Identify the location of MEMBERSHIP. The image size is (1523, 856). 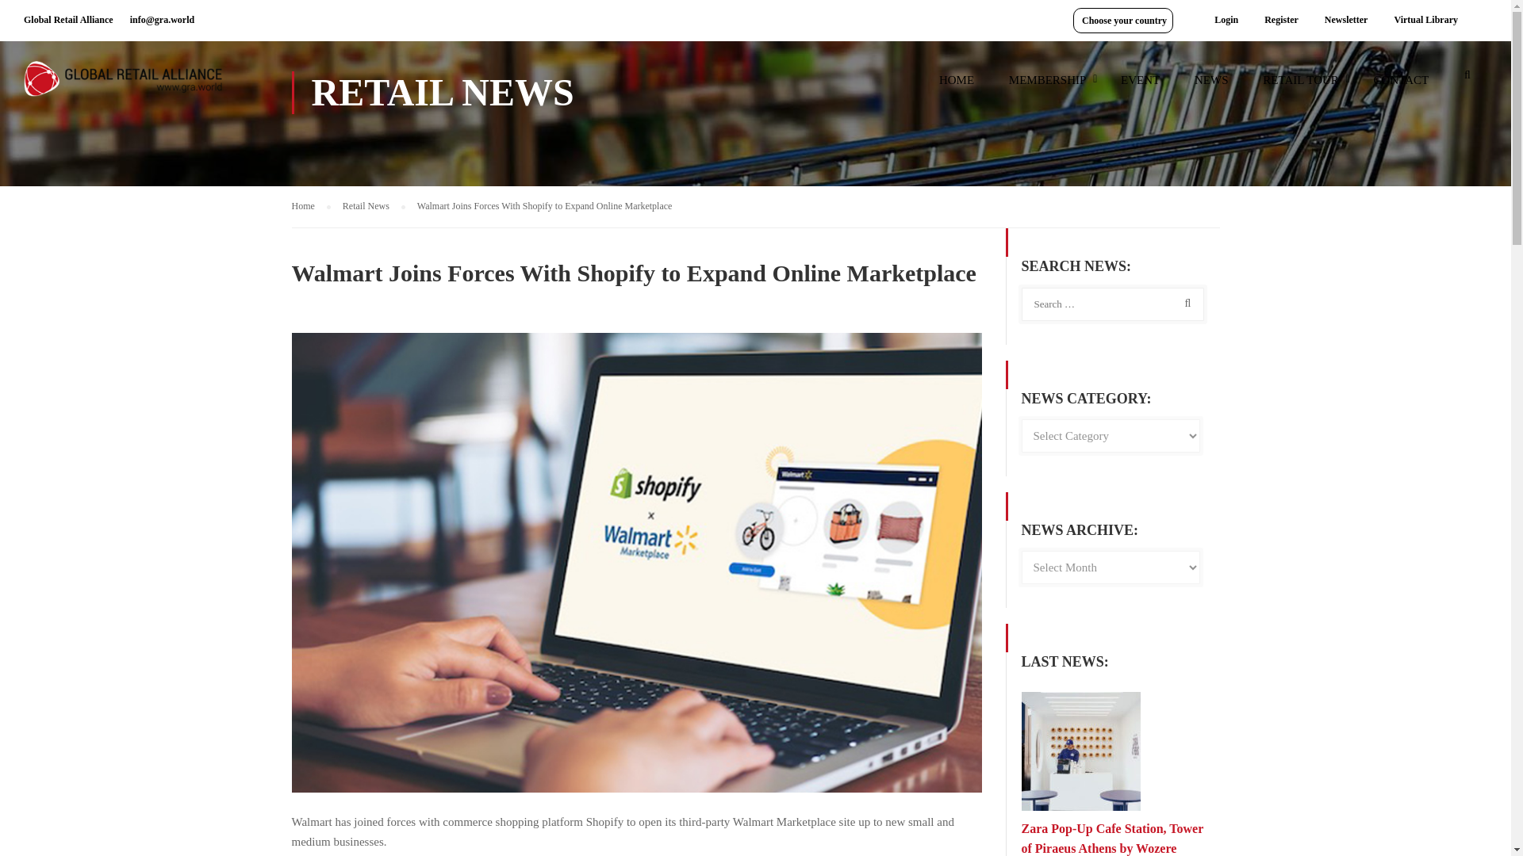
(1047, 87).